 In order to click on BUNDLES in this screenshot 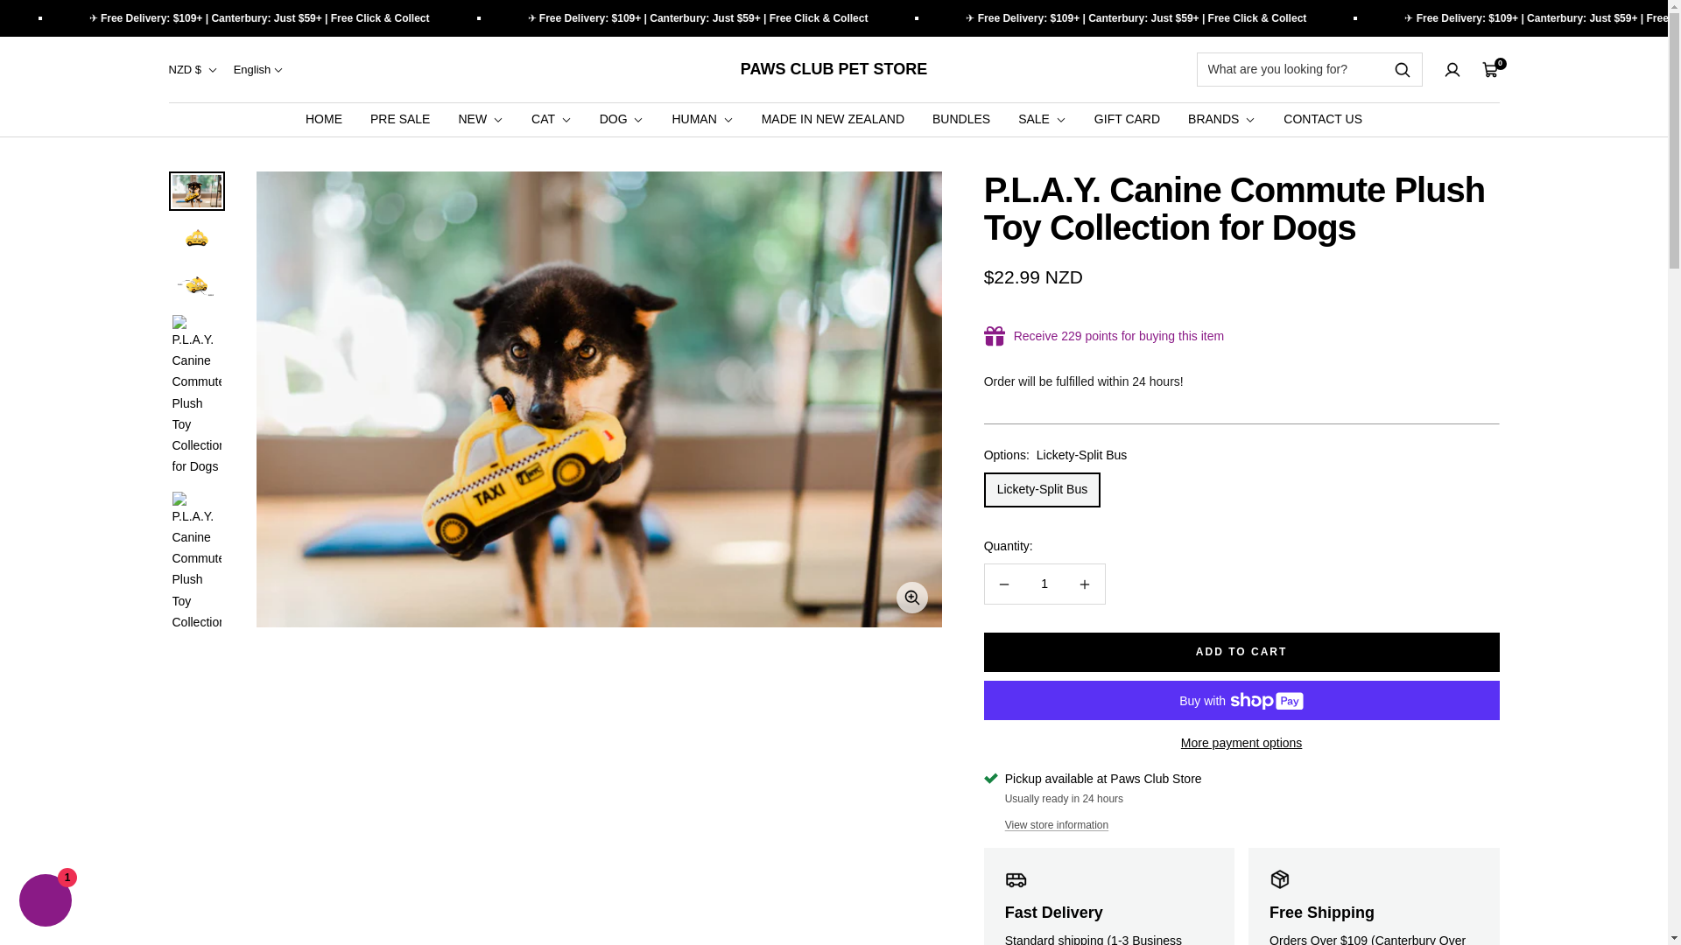, I will do `click(961, 119)`.